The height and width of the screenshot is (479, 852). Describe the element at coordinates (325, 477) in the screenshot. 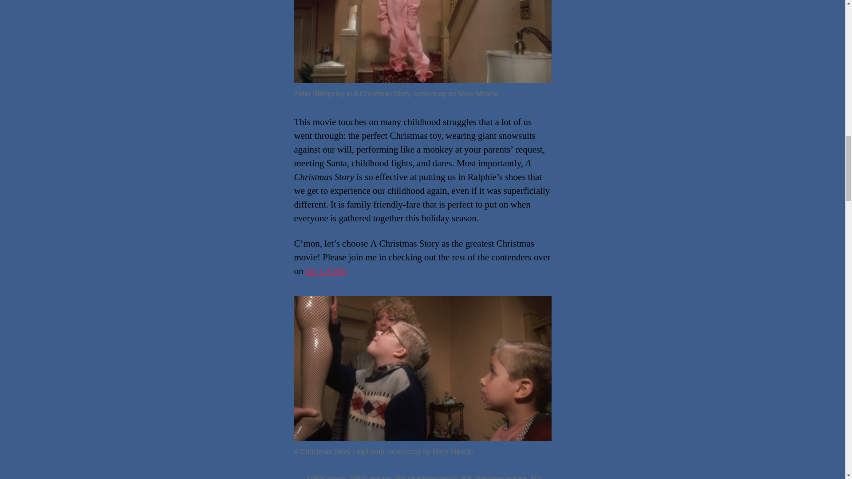

I see `1980s movie` at that location.